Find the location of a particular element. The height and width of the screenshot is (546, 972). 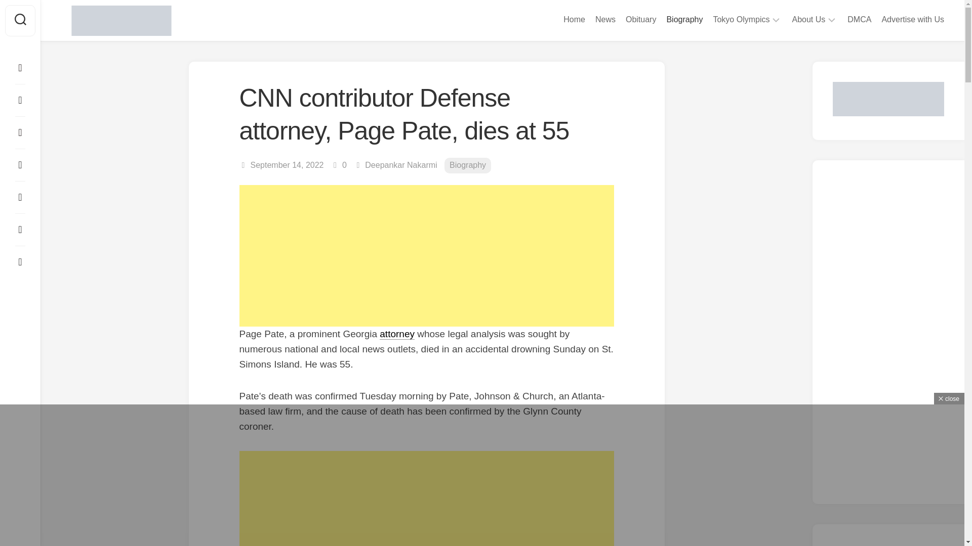

Advertise with Us is located at coordinates (912, 19).